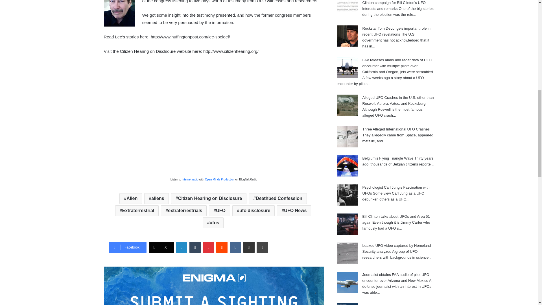 This screenshot has height=305, width=542. What do you see at coordinates (208, 247) in the screenshot?
I see `Pinterest` at bounding box center [208, 247].